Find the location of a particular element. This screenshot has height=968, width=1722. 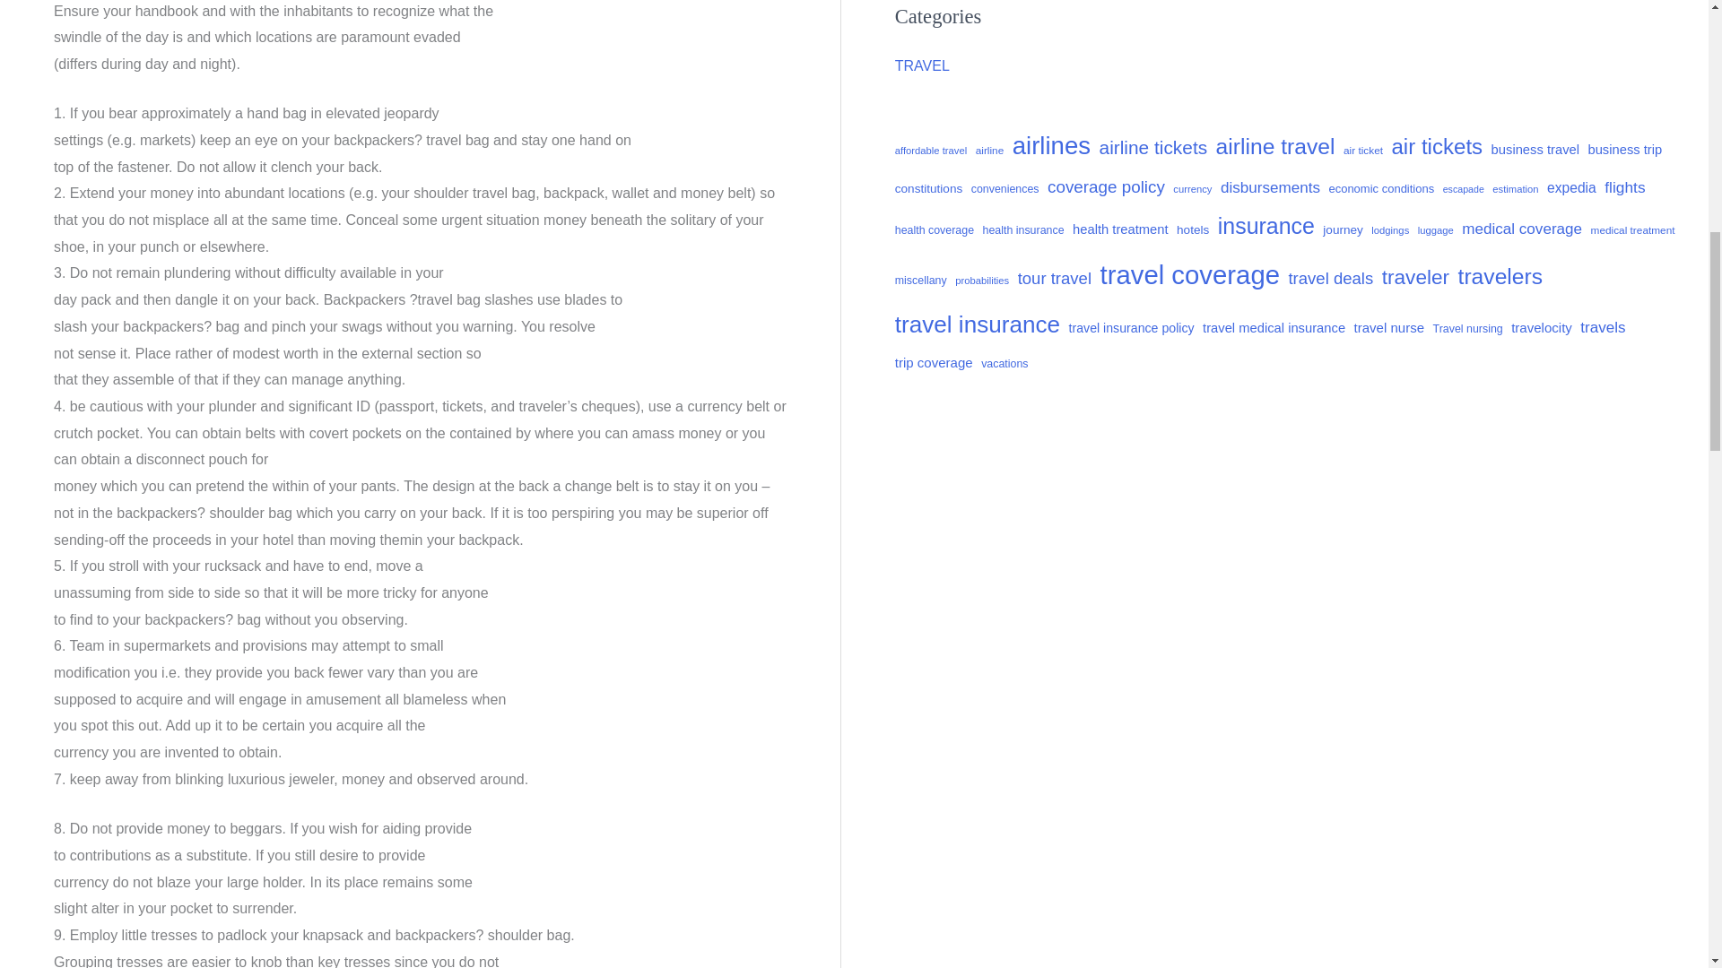

TRAVEL is located at coordinates (922, 65).